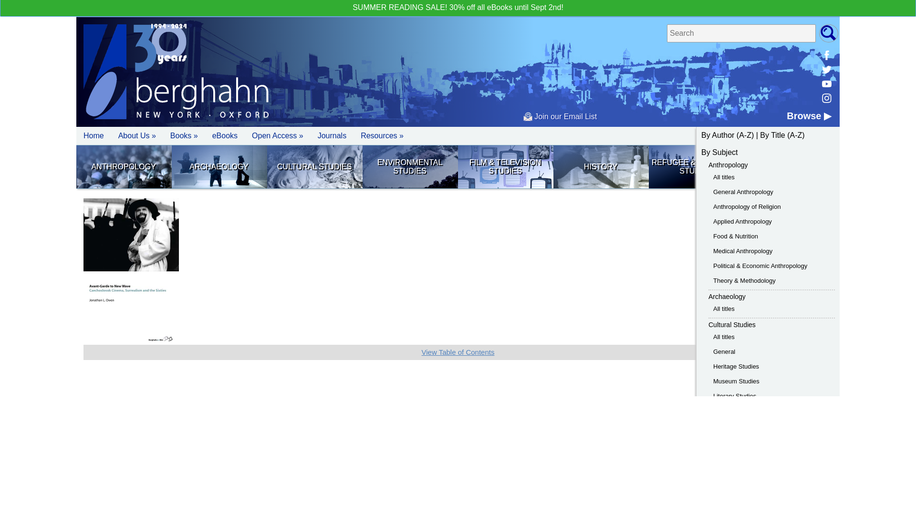 This screenshot has height=515, width=916. What do you see at coordinates (742, 251) in the screenshot?
I see `Medical Anthropology` at bounding box center [742, 251].